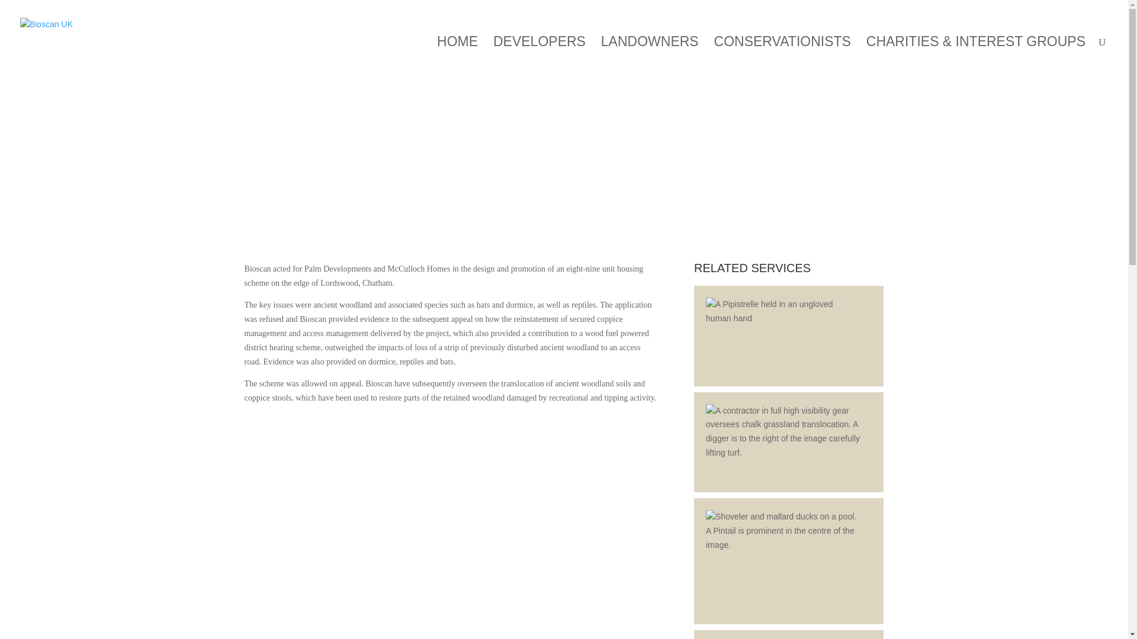 This screenshot has height=639, width=1137. I want to click on LANDOWNERS, so click(650, 52).